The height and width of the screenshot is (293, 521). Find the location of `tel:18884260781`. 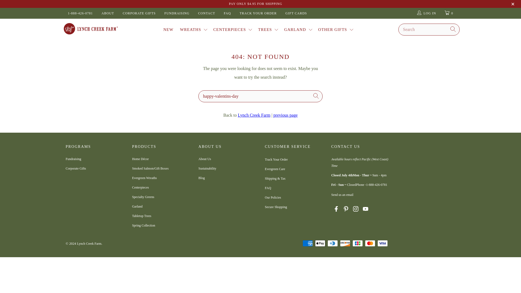

tel:18884260781 is located at coordinates (377, 185).